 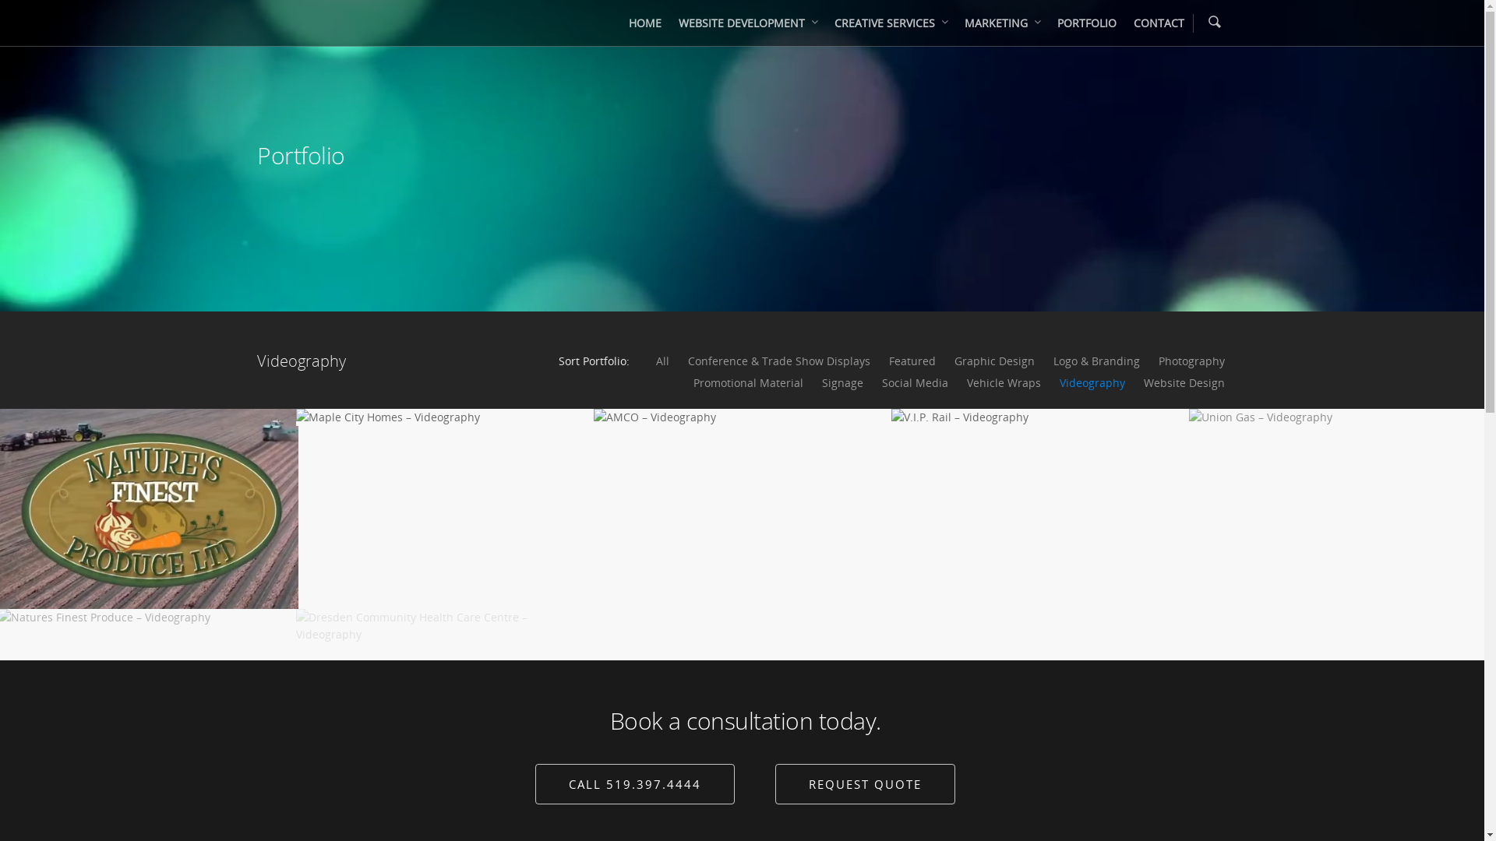 I want to click on WEBSITE DEVELOPMENT, so click(x=748, y=27).